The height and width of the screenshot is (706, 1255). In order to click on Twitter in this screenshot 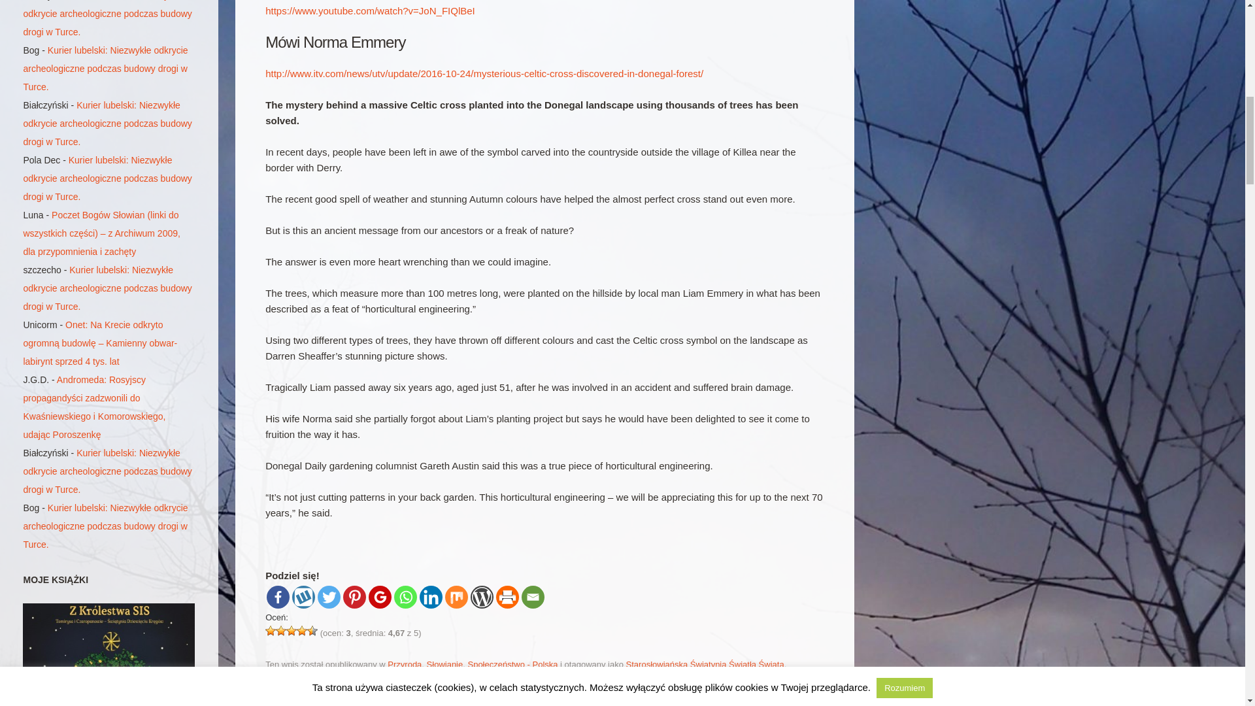, I will do `click(328, 597)`.